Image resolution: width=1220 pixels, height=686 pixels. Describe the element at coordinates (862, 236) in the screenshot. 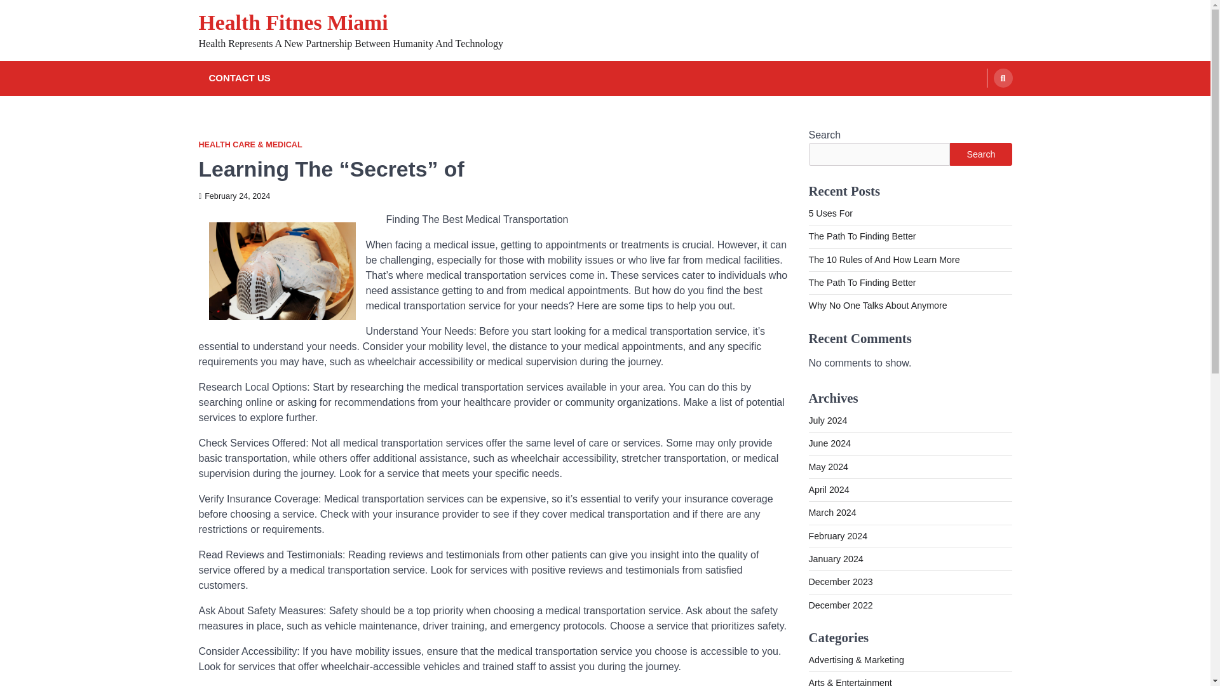

I see `The Path To Finding Better` at that location.